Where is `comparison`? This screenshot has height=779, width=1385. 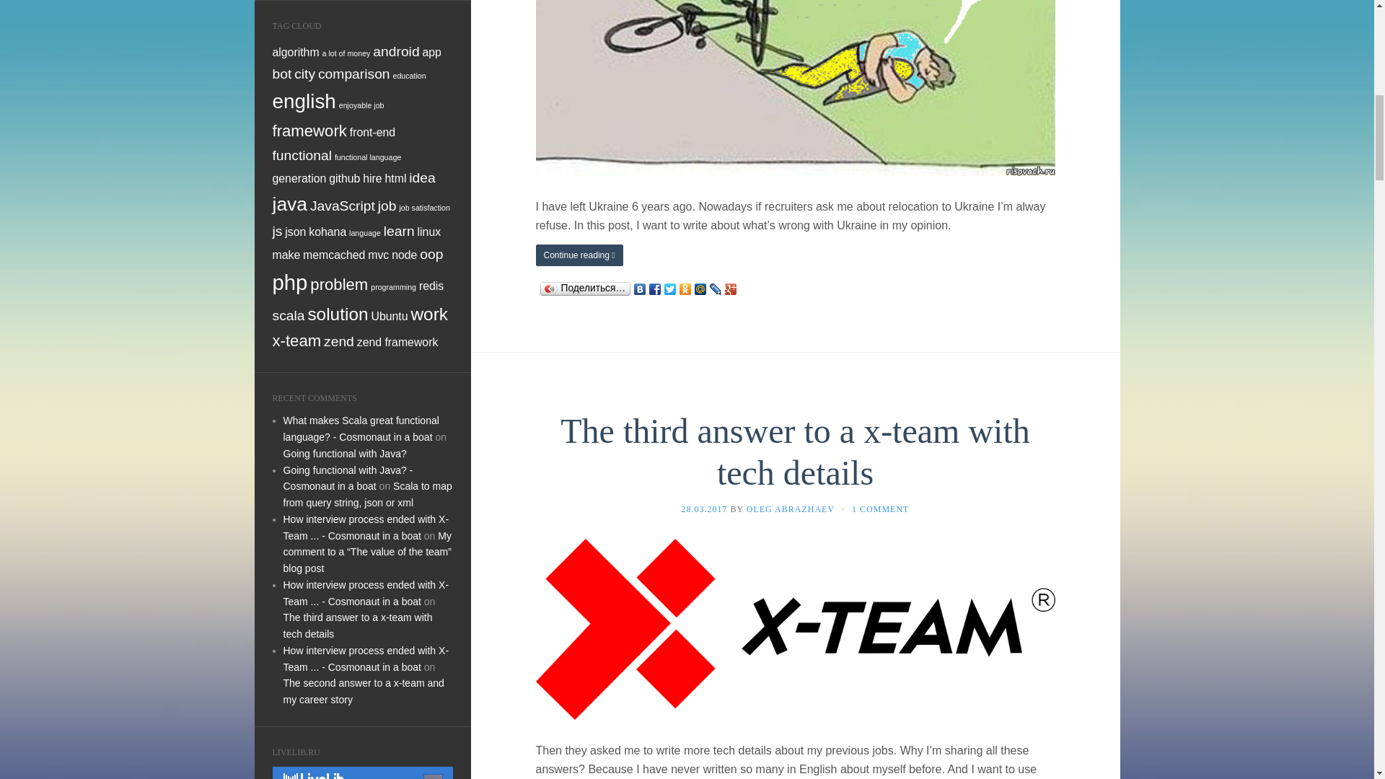 comparison is located at coordinates (354, 74).